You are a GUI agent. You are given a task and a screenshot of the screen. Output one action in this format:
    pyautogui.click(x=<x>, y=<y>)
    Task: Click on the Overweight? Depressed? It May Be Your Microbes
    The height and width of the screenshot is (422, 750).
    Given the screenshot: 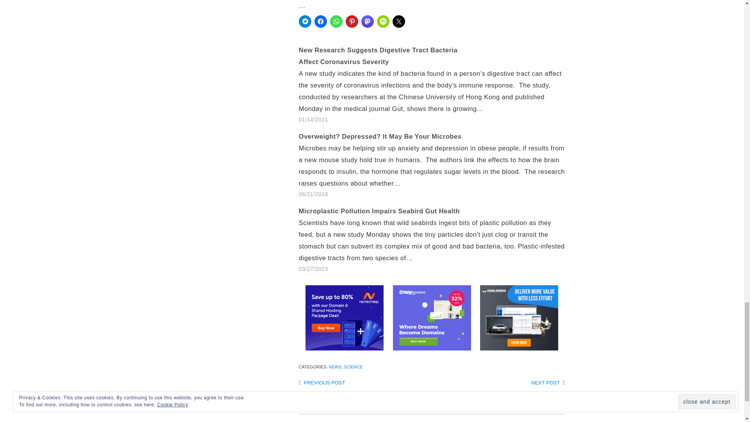 What is the action you would take?
    pyautogui.click(x=380, y=136)
    